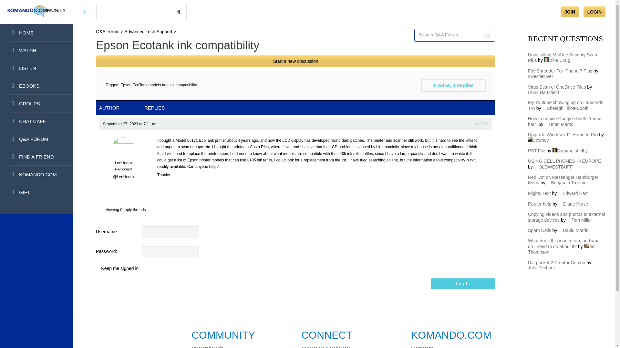 This screenshot has width=620, height=348. Describe the element at coordinates (570, 151) in the screenshot. I see `View Dwayne shelby's profile` at that location.